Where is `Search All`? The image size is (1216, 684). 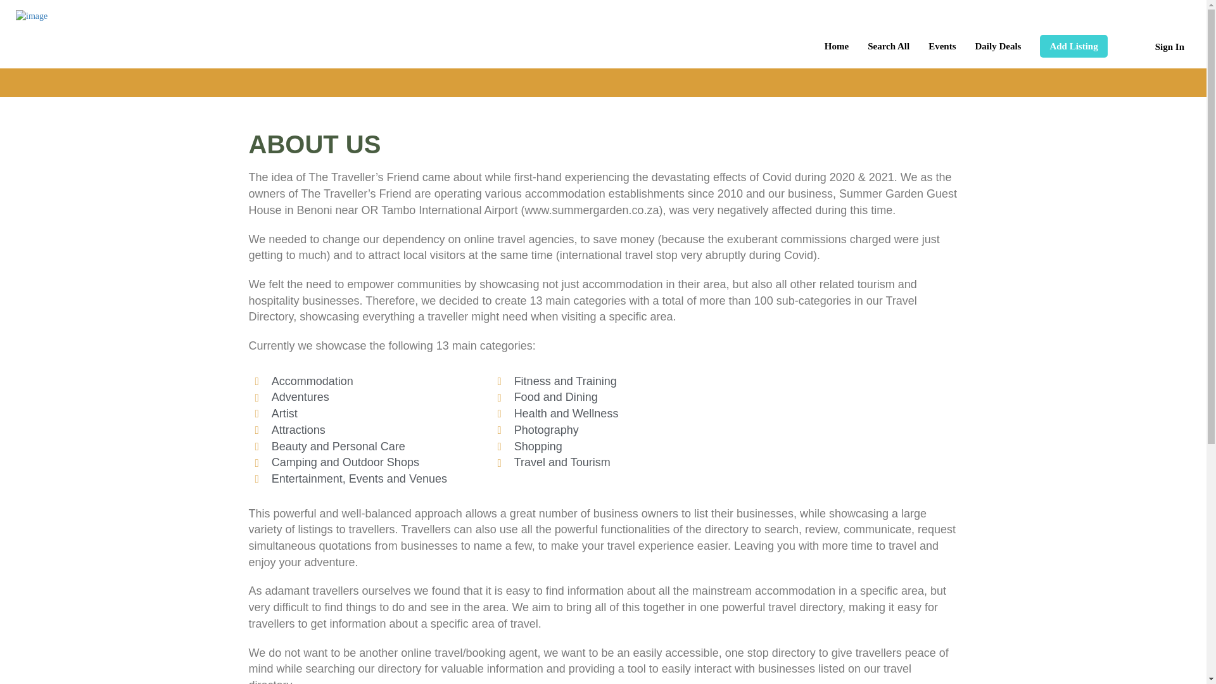
Search All is located at coordinates (889, 46).